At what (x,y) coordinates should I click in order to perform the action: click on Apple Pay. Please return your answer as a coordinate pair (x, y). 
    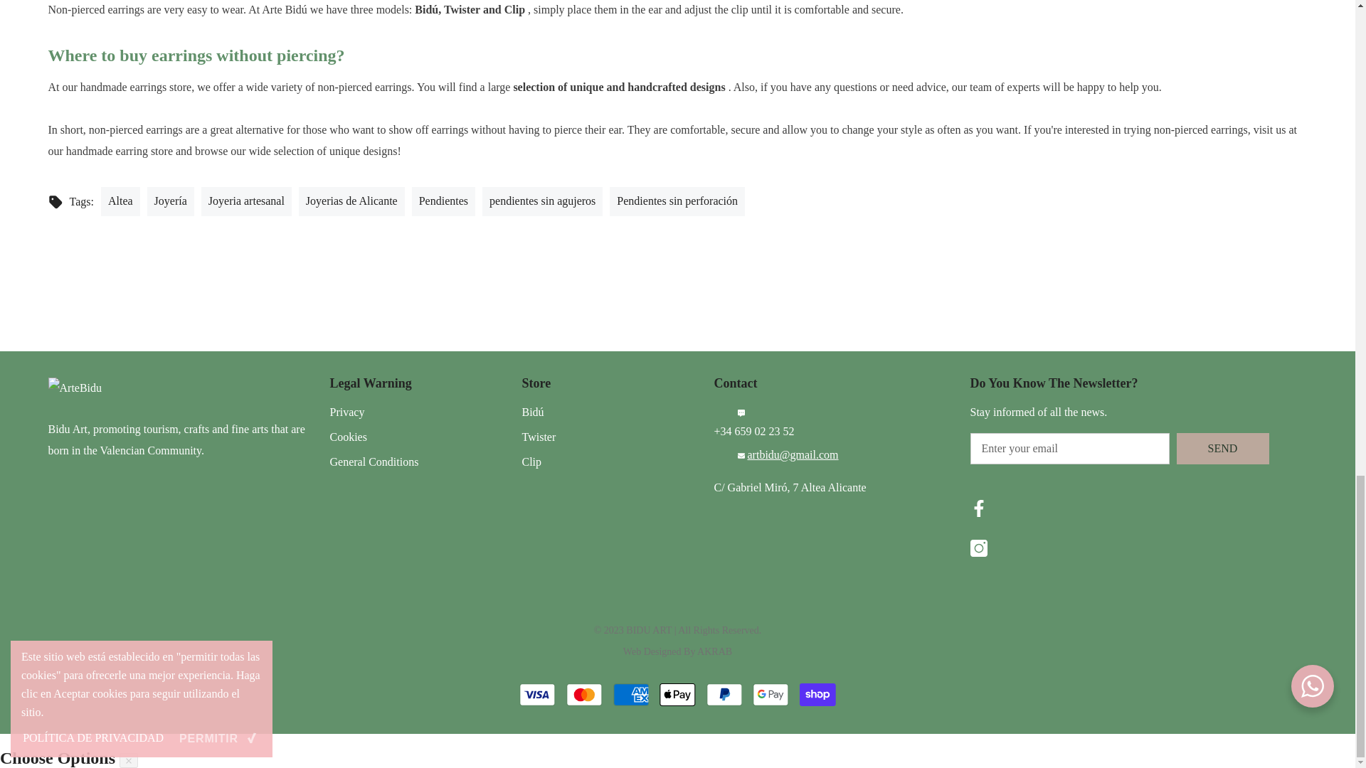
    Looking at the image, I should click on (677, 694).